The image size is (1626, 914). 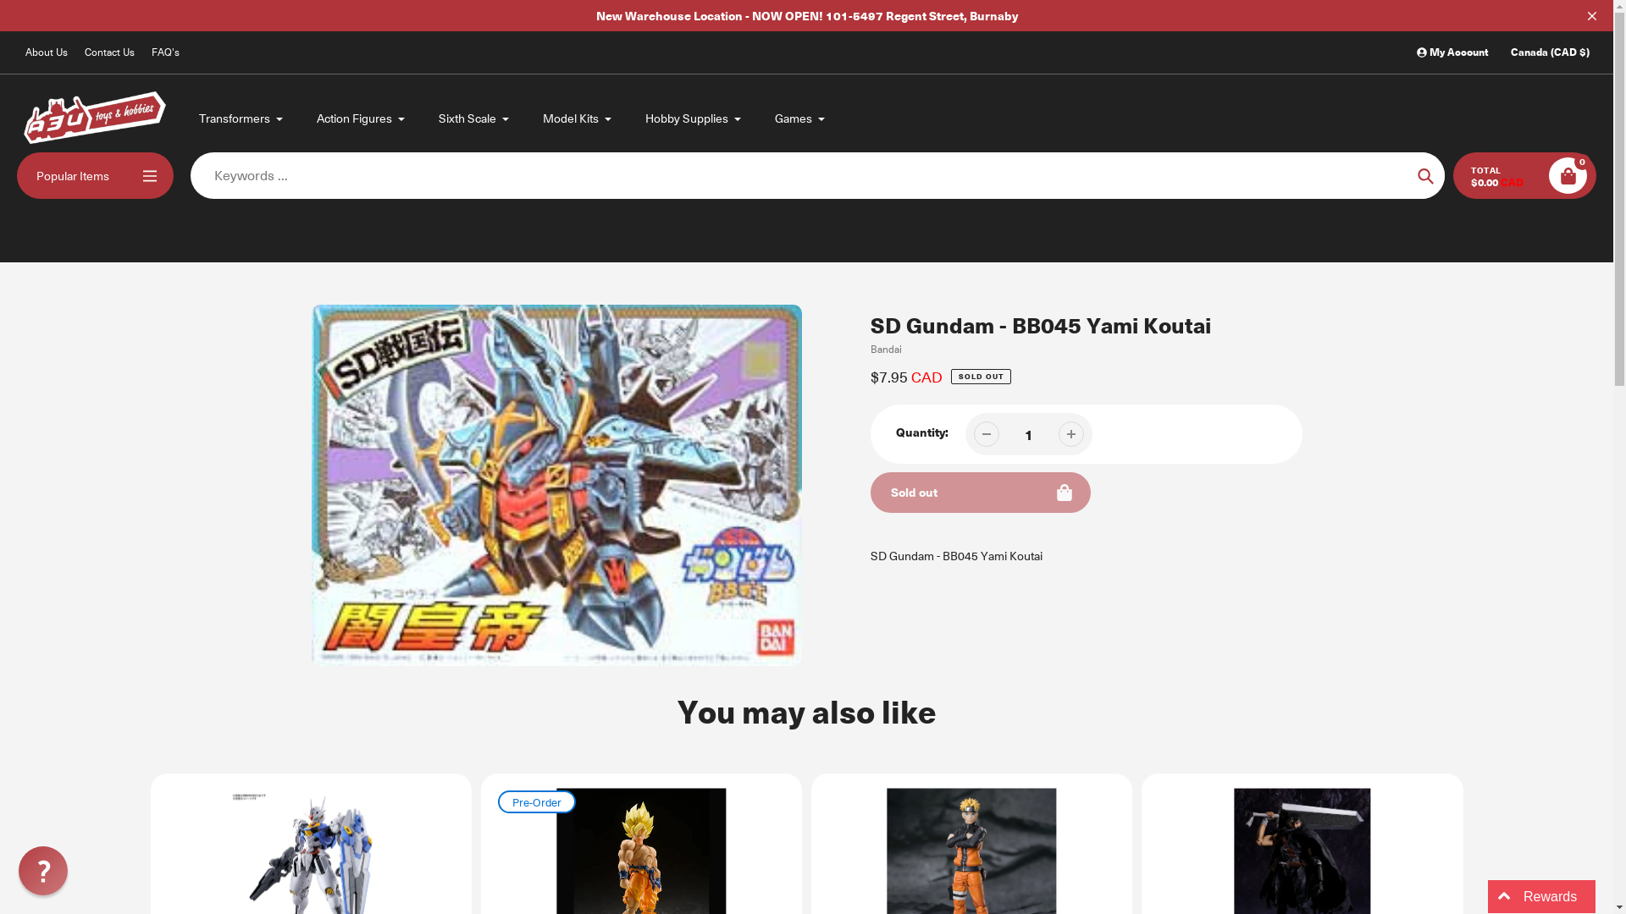 I want to click on About Us, so click(x=47, y=52).